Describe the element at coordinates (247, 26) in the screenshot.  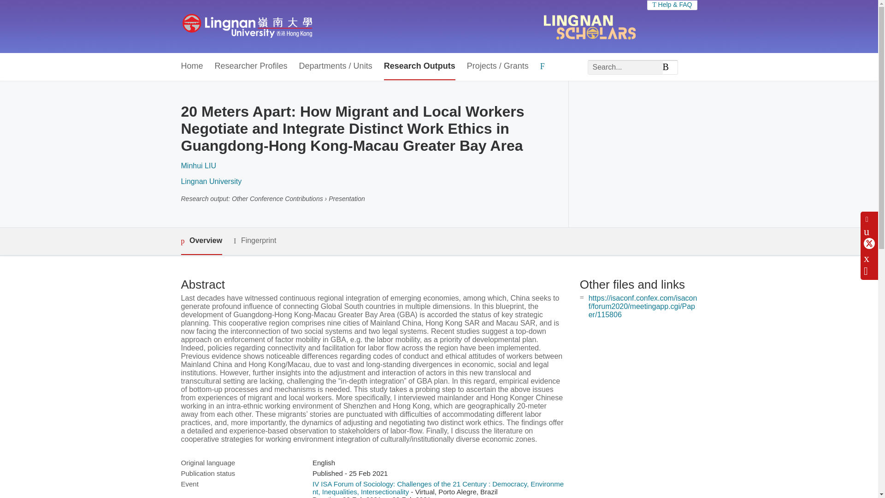
I see `Lingnan Scholars Home` at that location.